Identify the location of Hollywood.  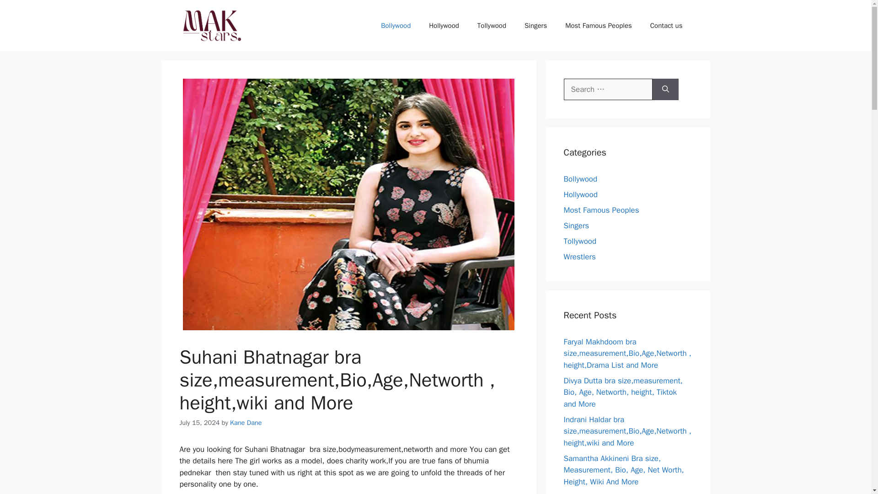
(580, 194).